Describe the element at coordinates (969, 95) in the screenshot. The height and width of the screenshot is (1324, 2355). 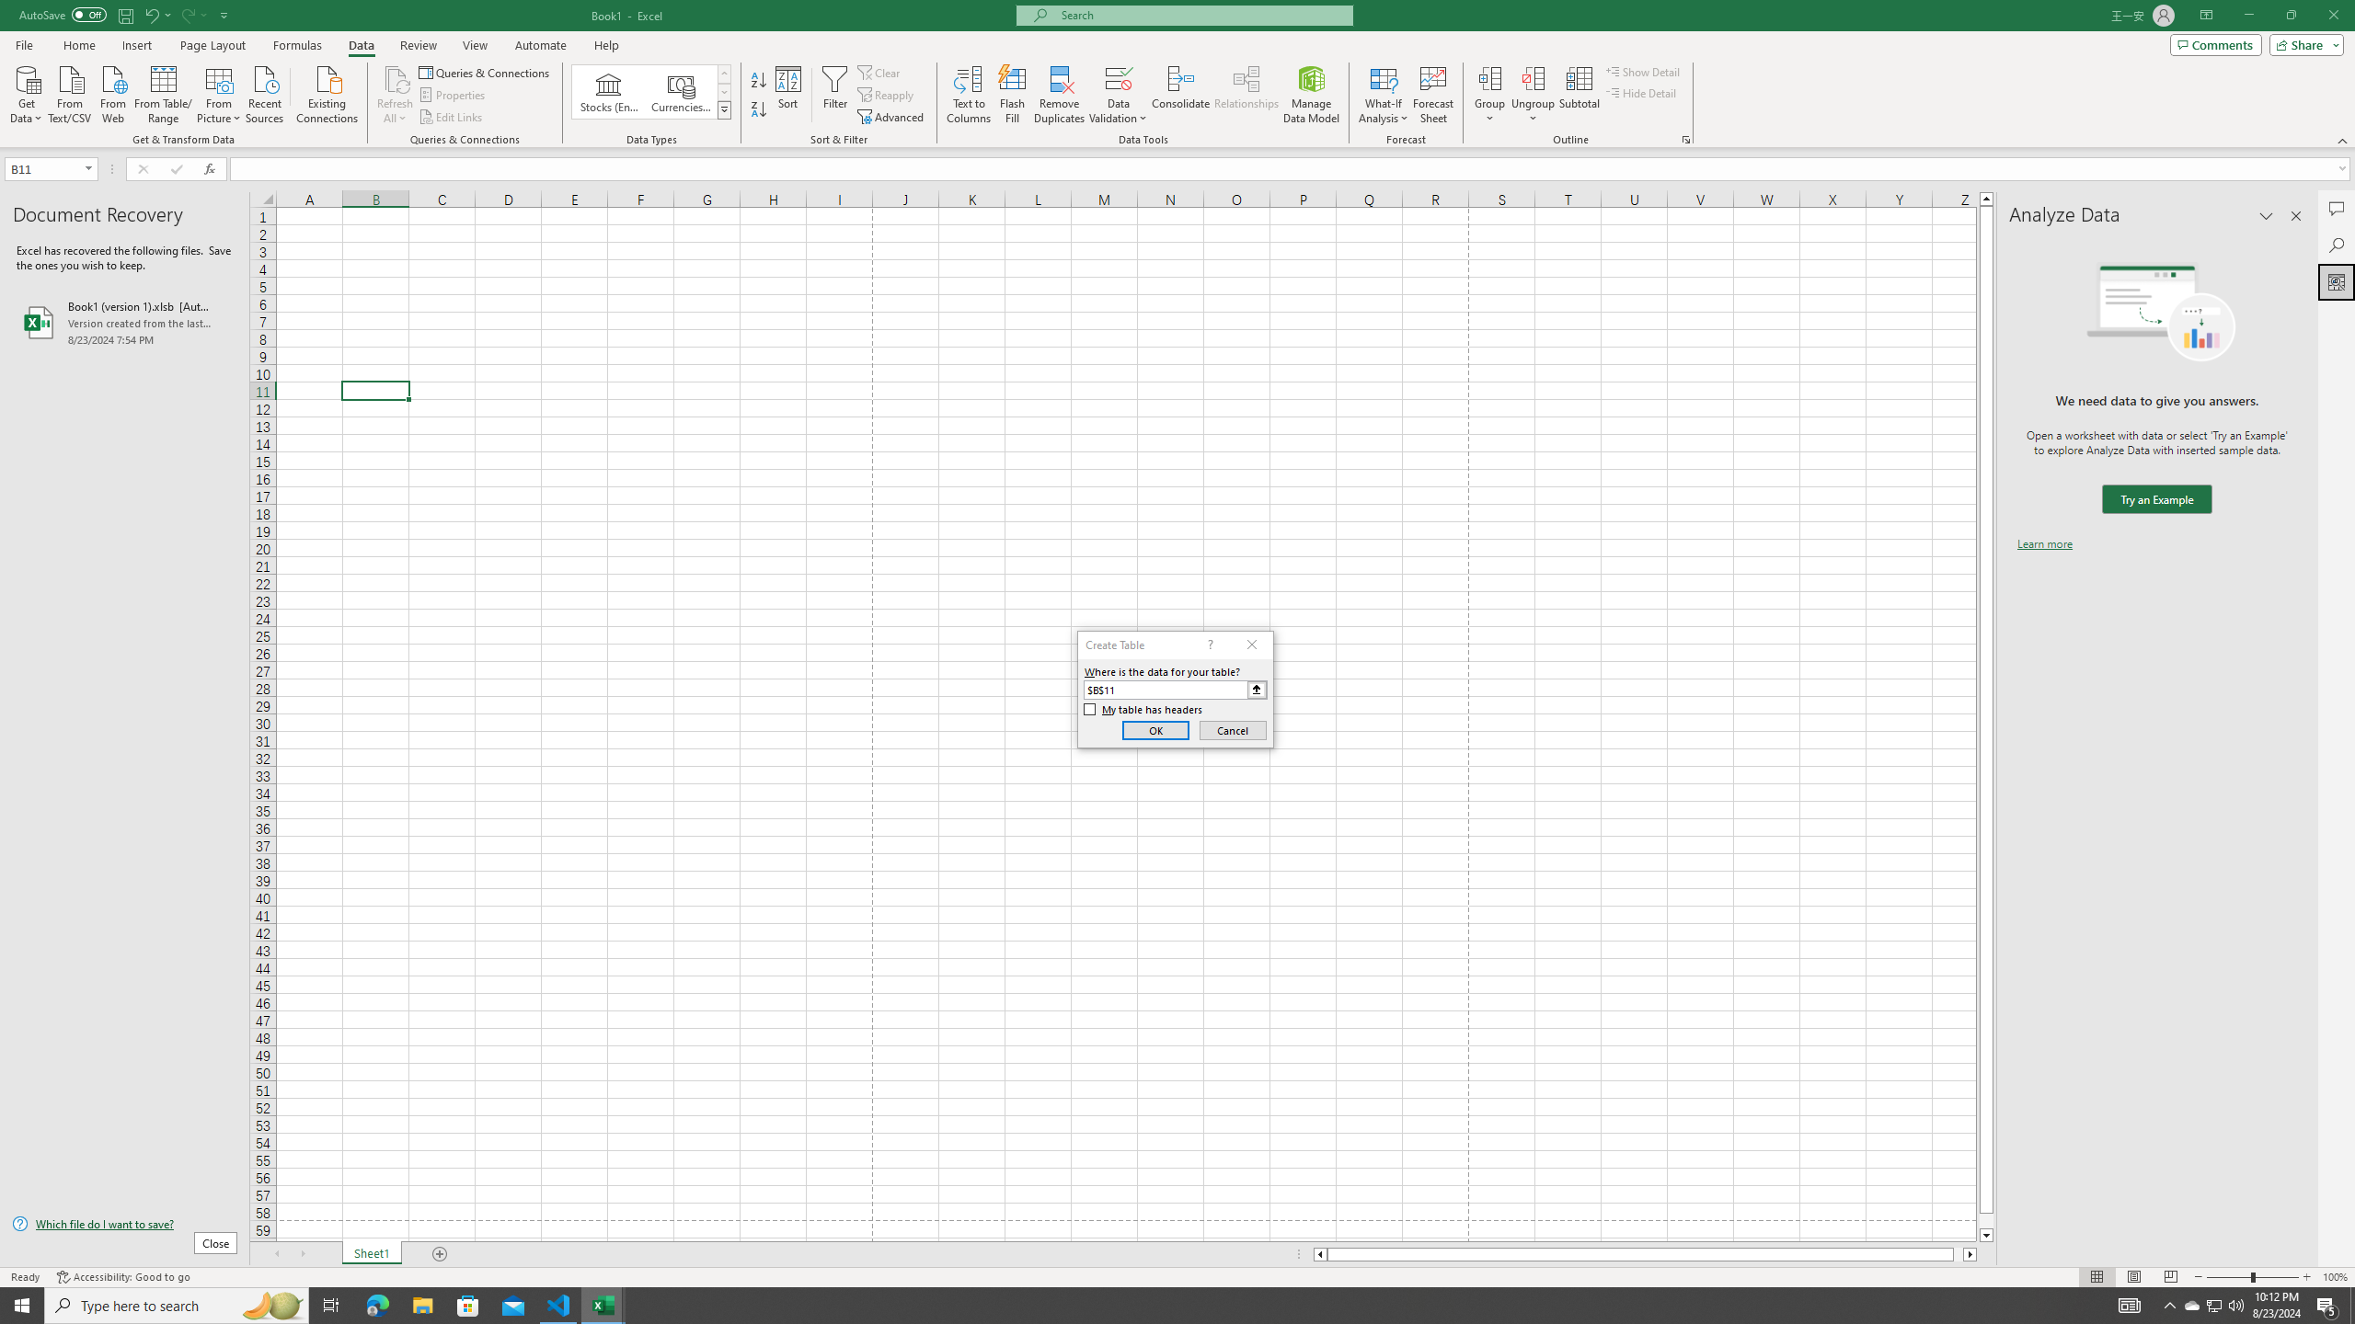
I see `Text to Columns...` at that location.